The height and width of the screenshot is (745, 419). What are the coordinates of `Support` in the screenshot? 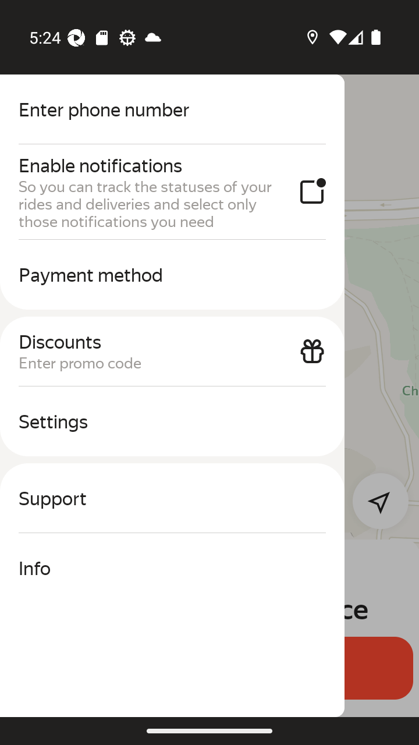 It's located at (172, 498).